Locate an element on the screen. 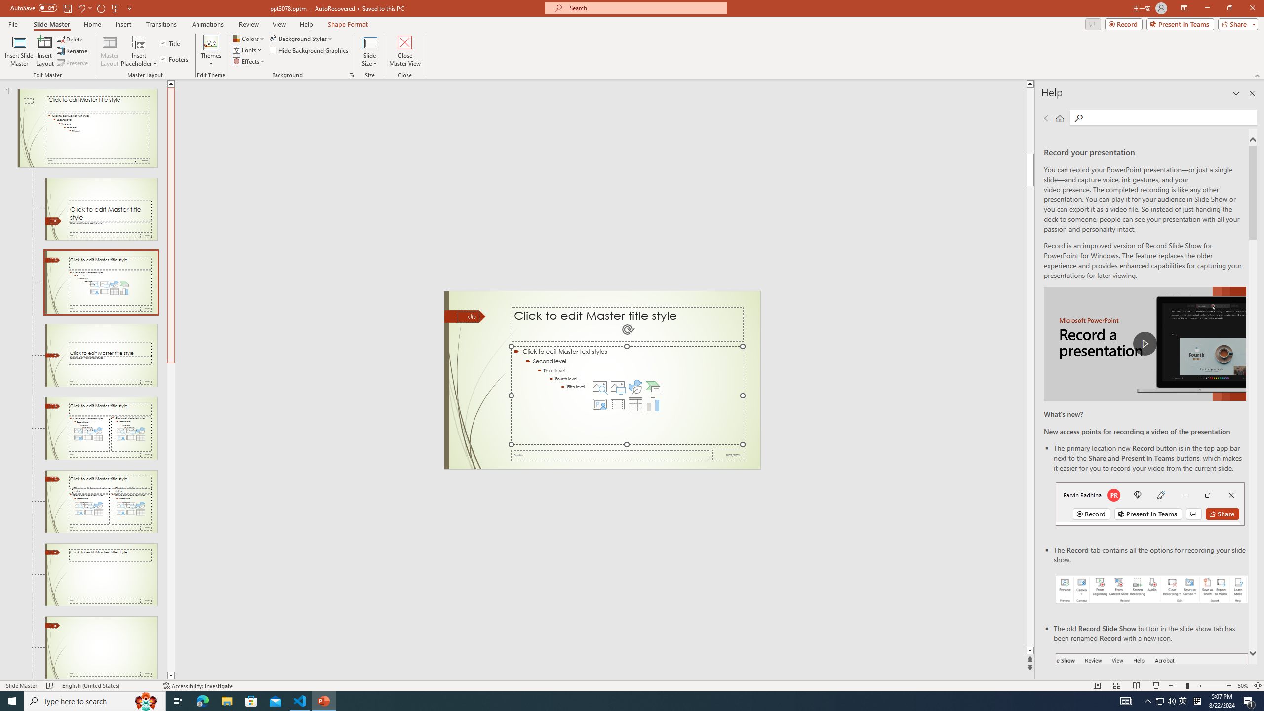 The image size is (1264, 711). Freeform 11 is located at coordinates (465, 316).